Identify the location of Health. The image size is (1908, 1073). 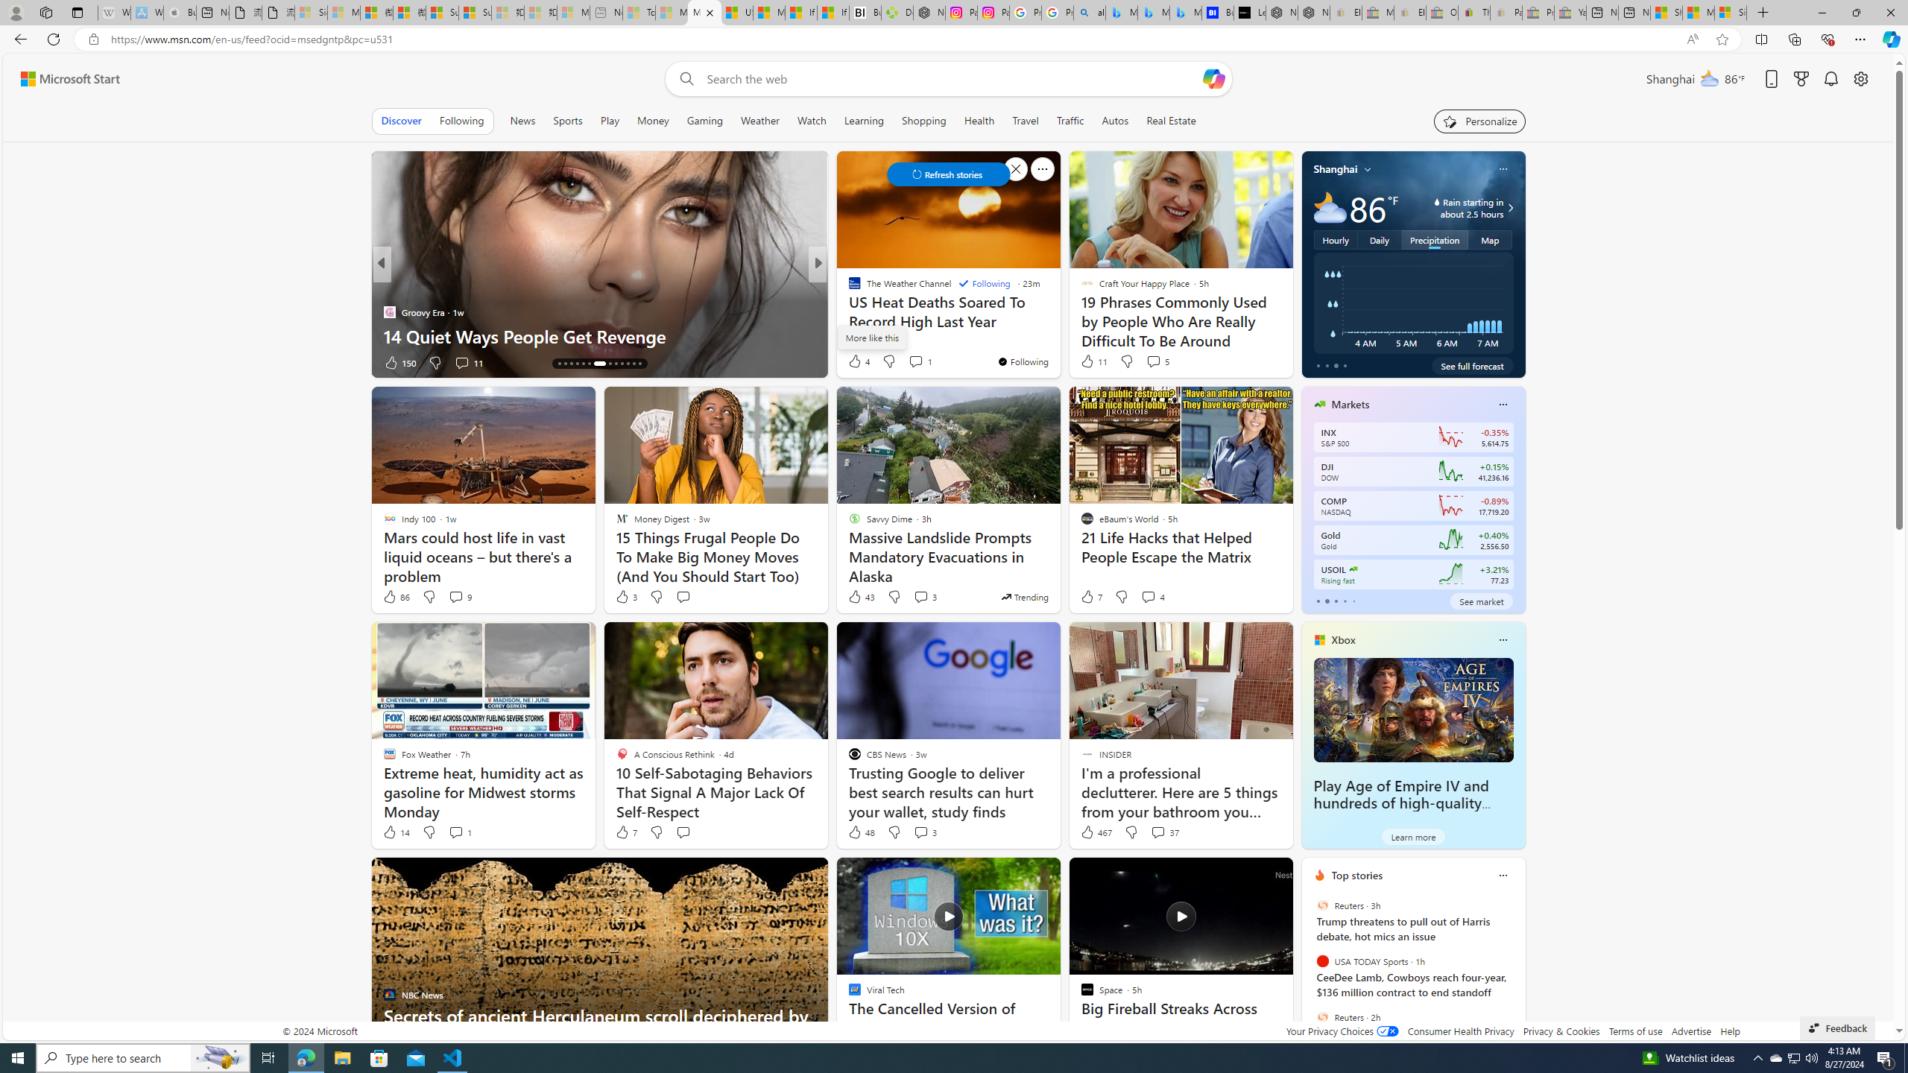
(979, 121).